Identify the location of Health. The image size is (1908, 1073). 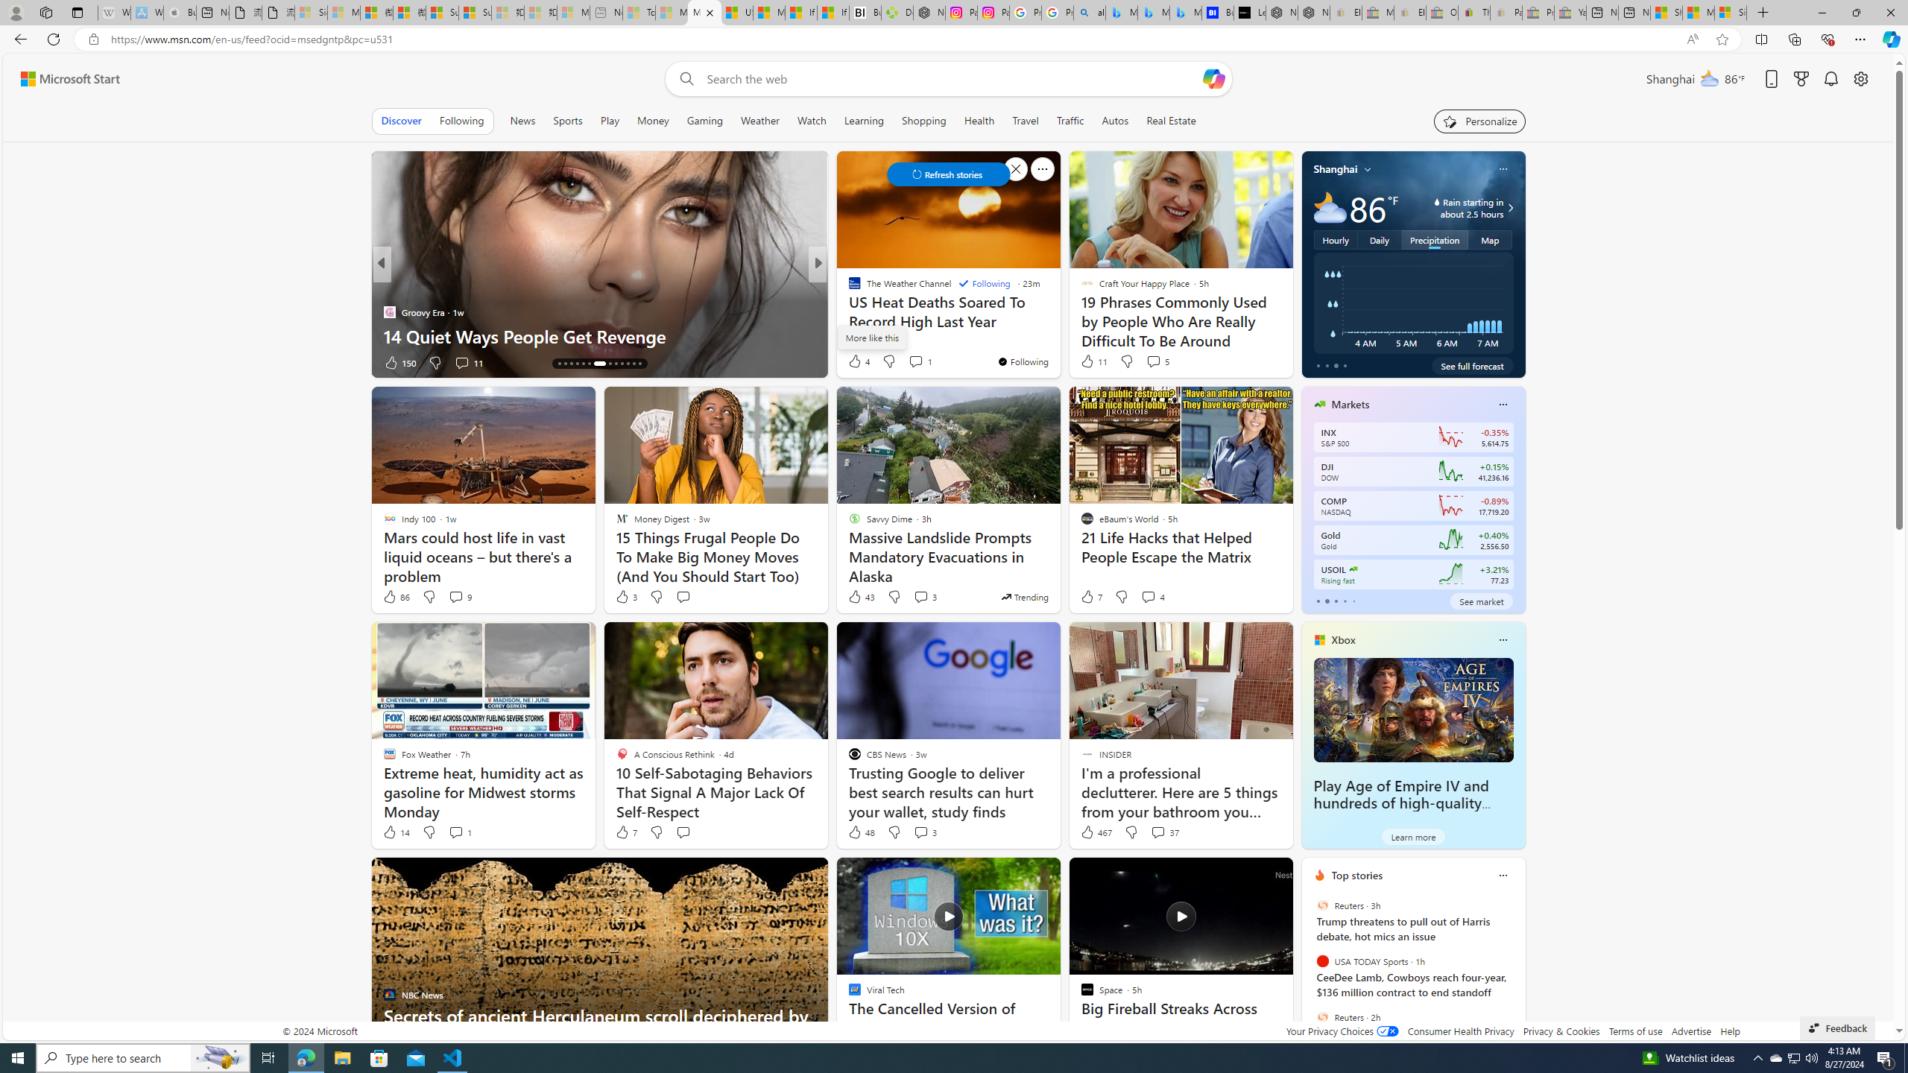
(979, 121).